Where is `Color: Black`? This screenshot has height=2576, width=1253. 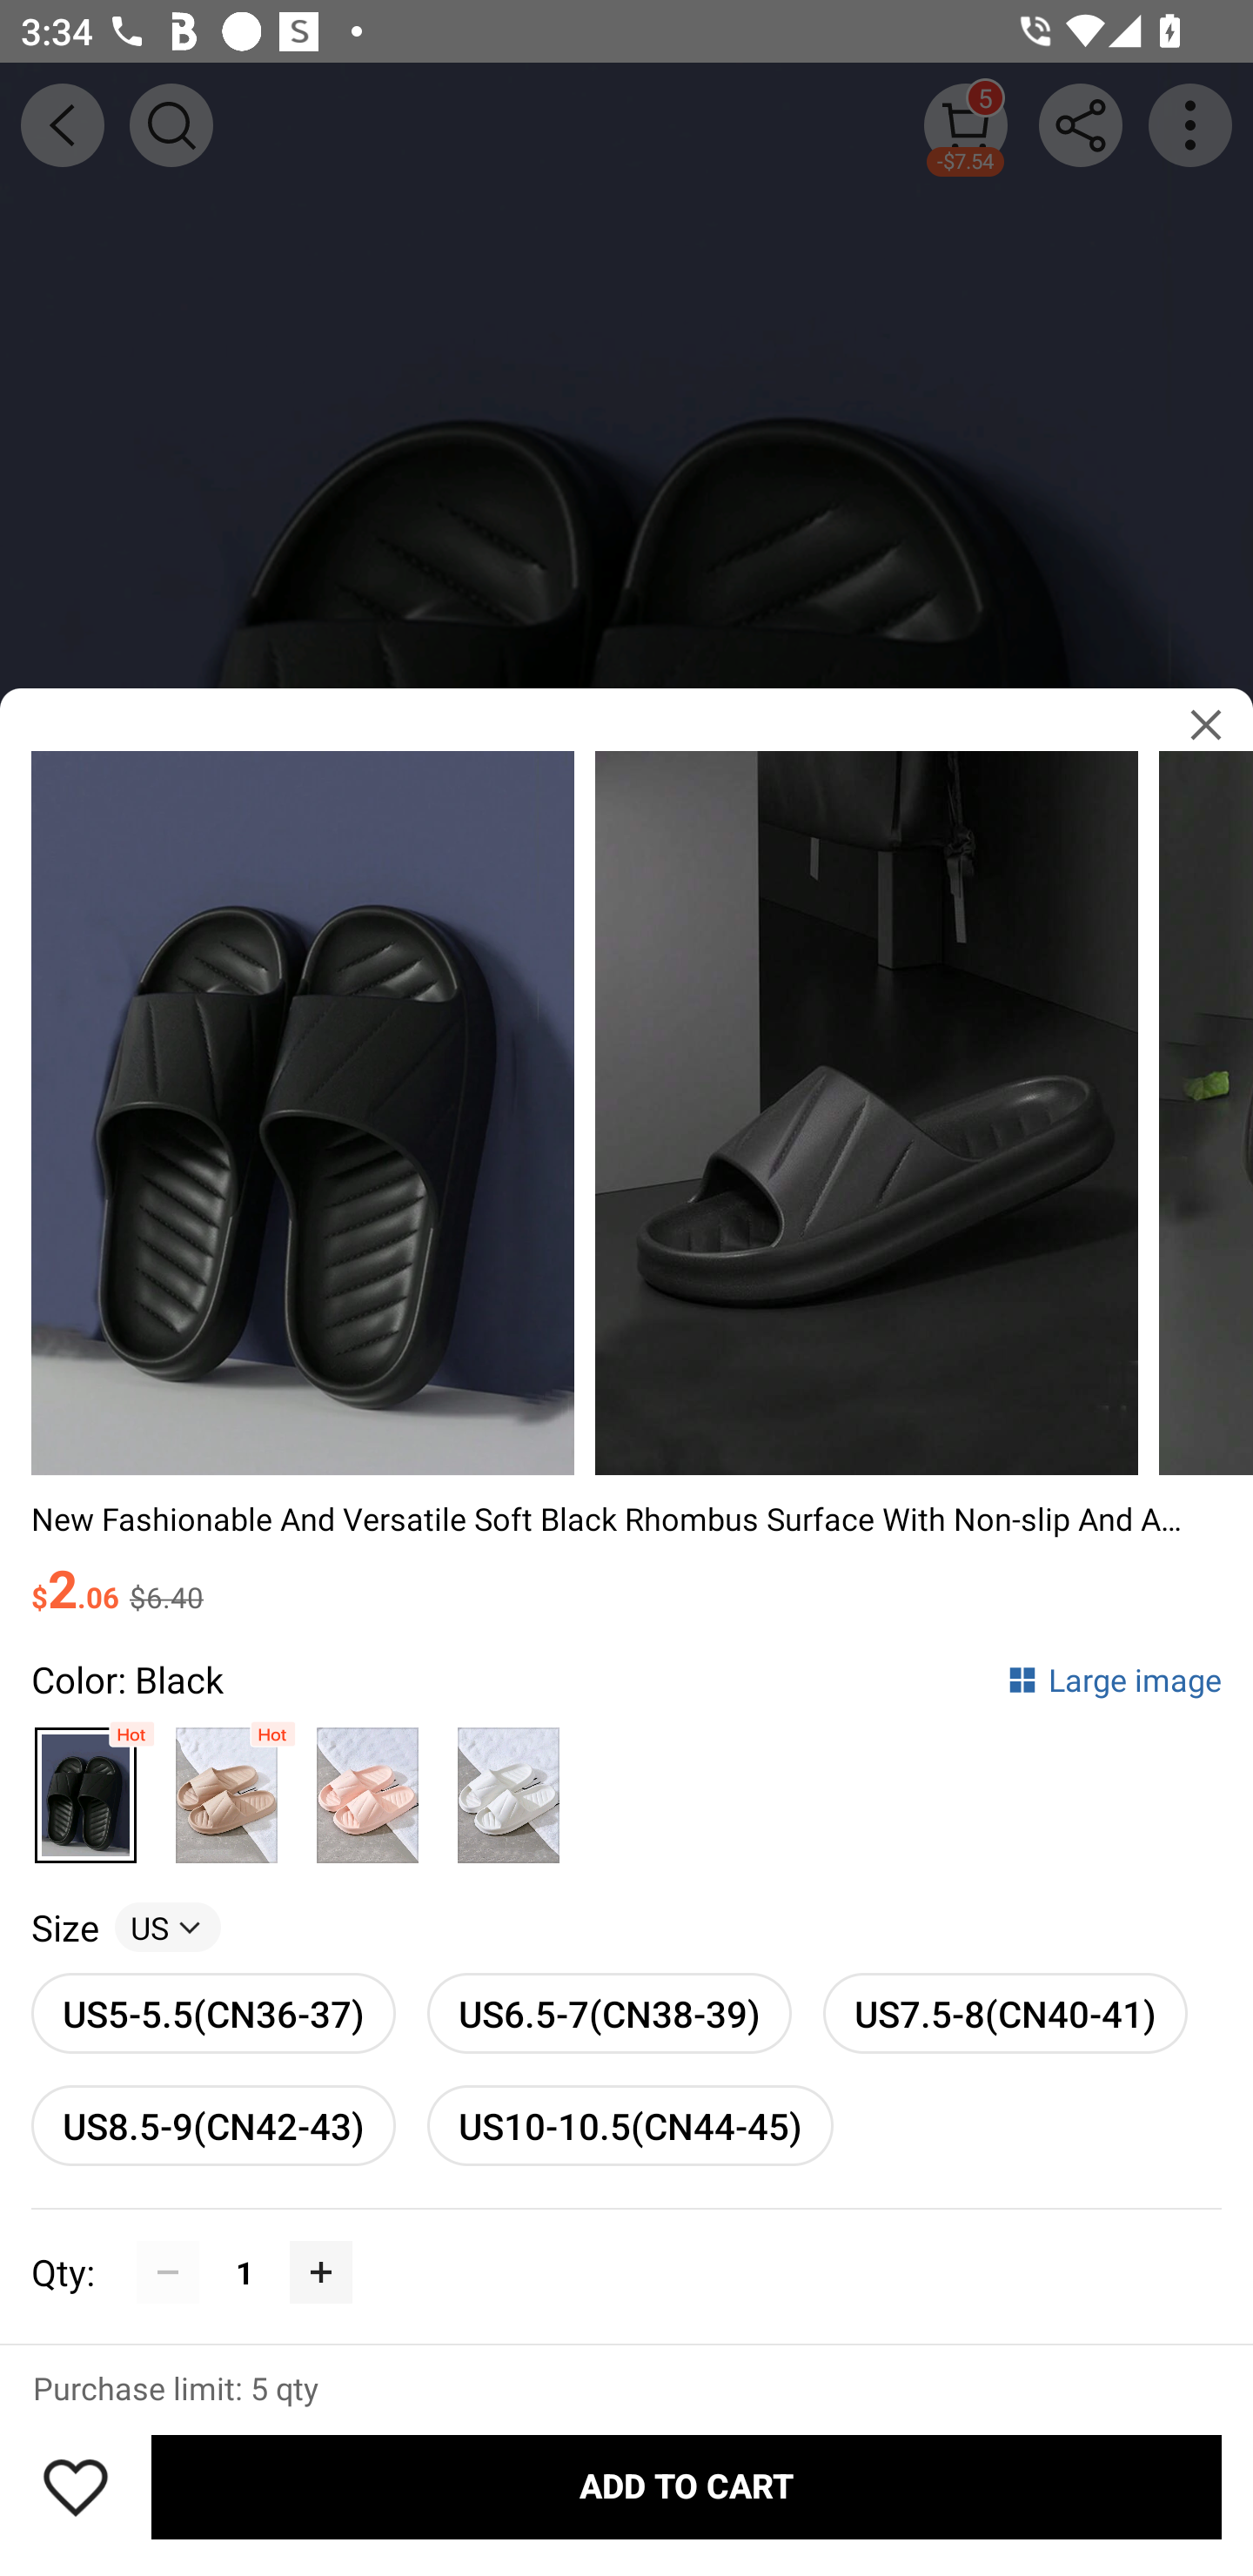
Color: Black is located at coordinates (127, 1678).